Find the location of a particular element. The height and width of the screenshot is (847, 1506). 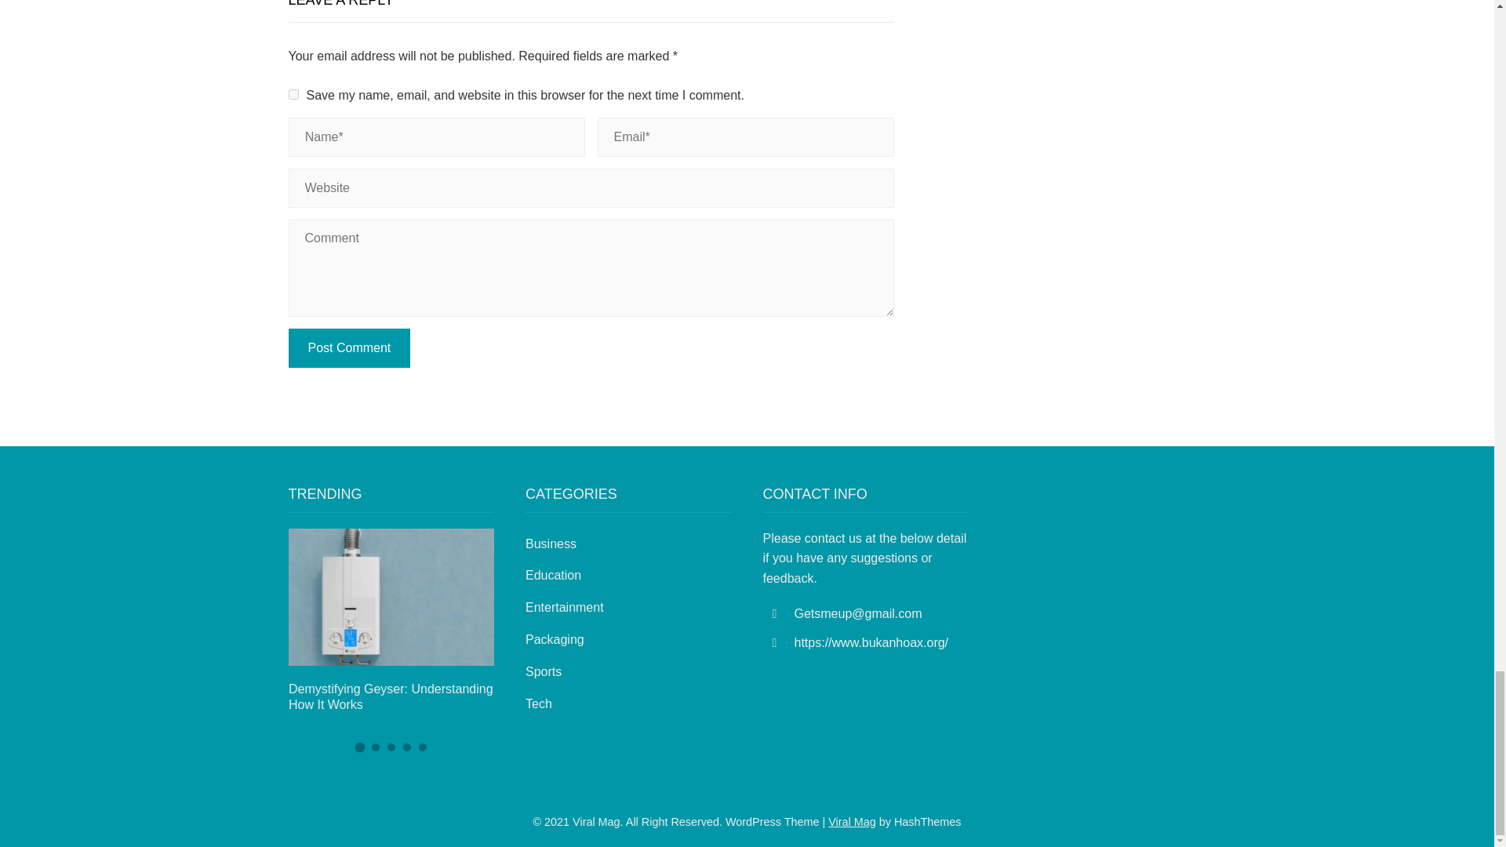

Post Comment is located at coordinates (350, 348).